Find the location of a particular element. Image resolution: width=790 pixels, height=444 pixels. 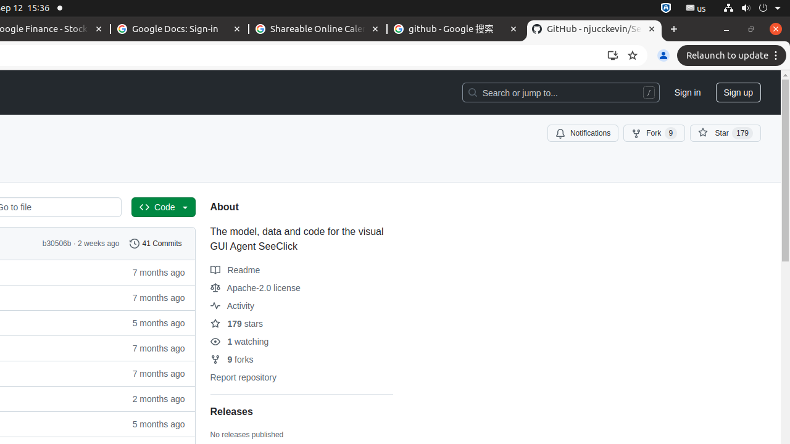

Bookmark this tab is located at coordinates (633, 55).